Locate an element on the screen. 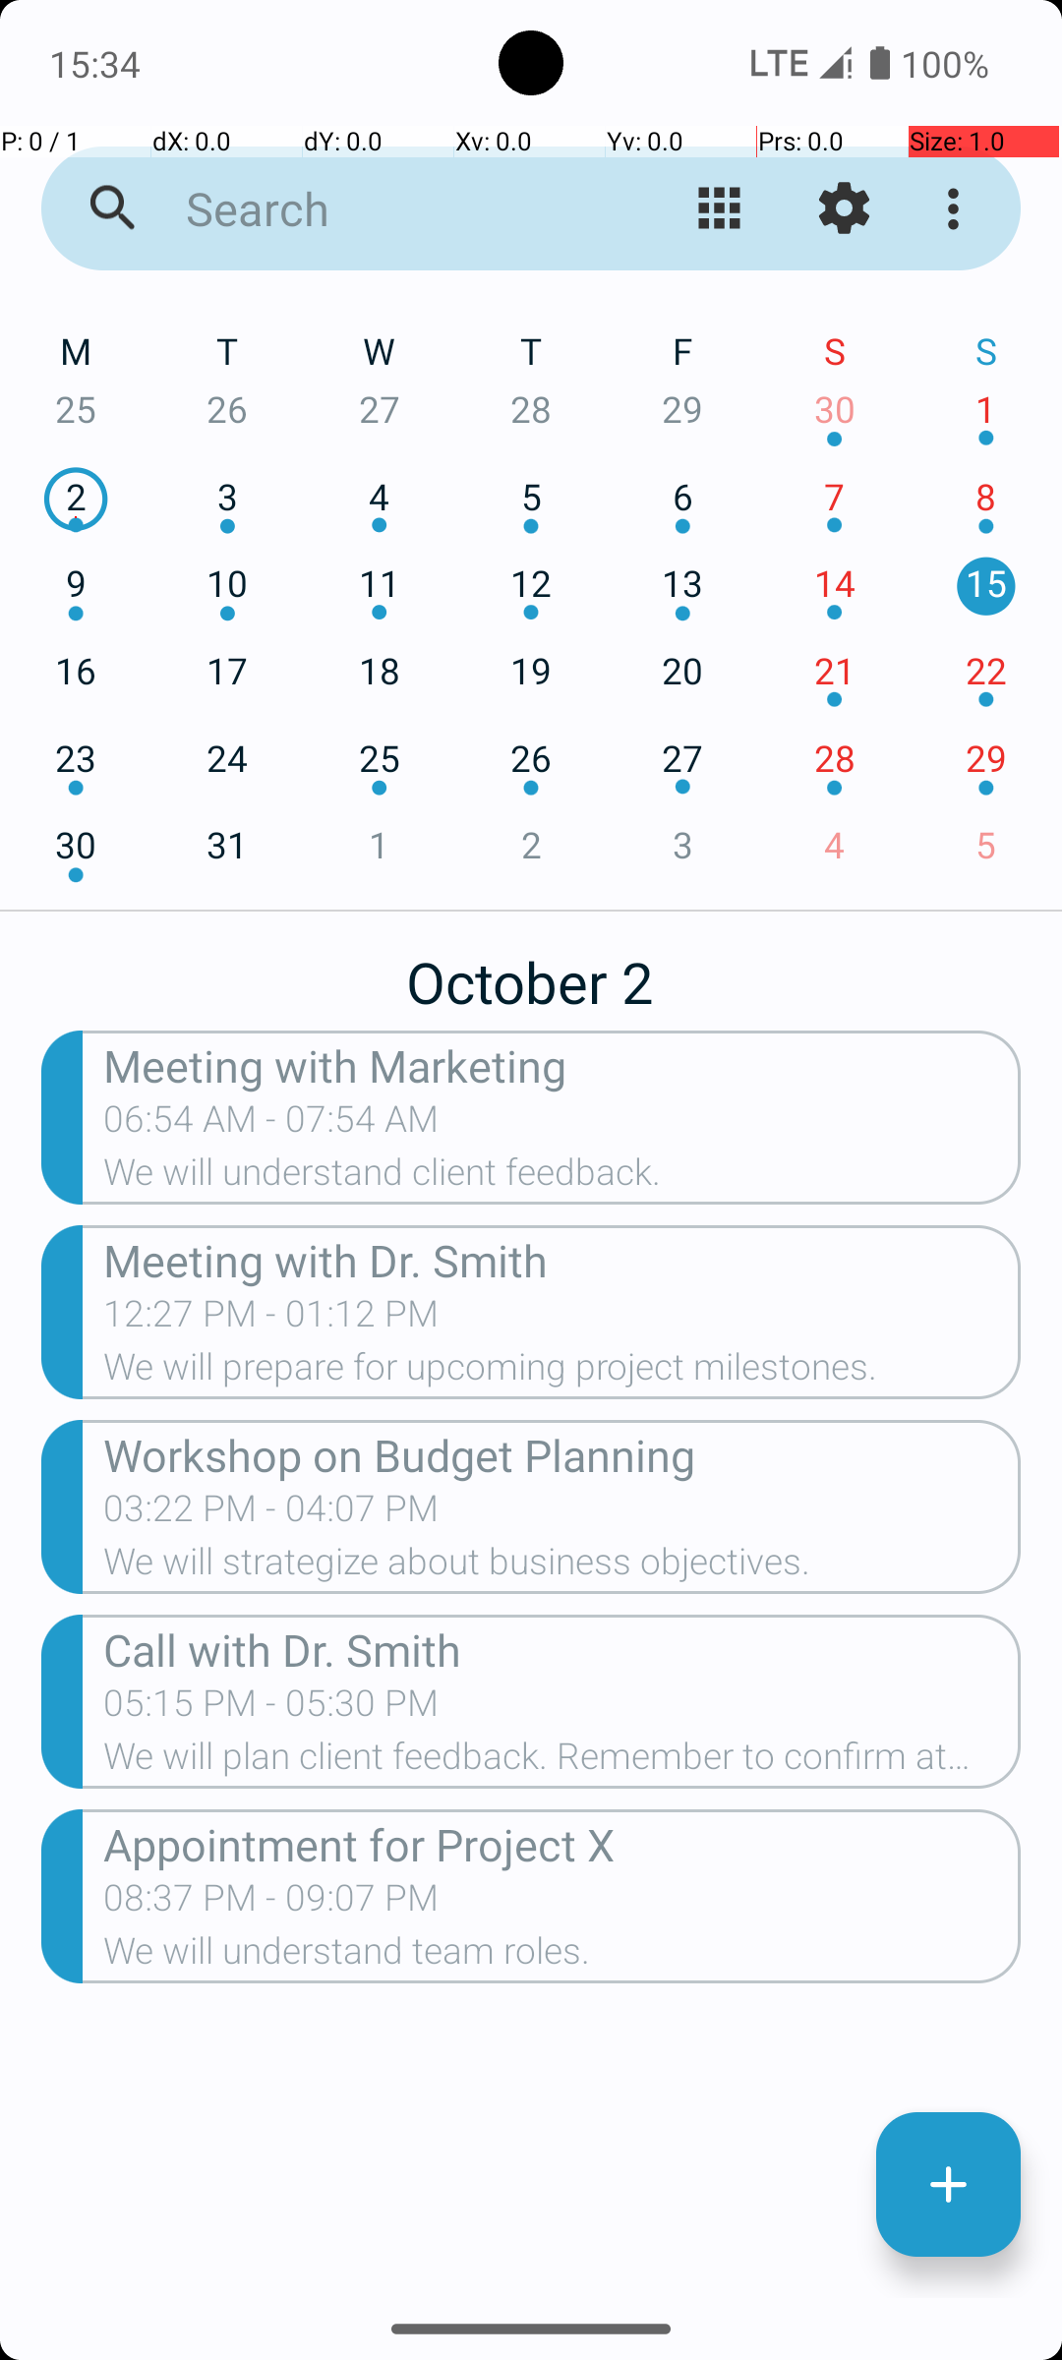 This screenshot has height=2360, width=1062. We will understand team roles. is located at coordinates (562, 1957).